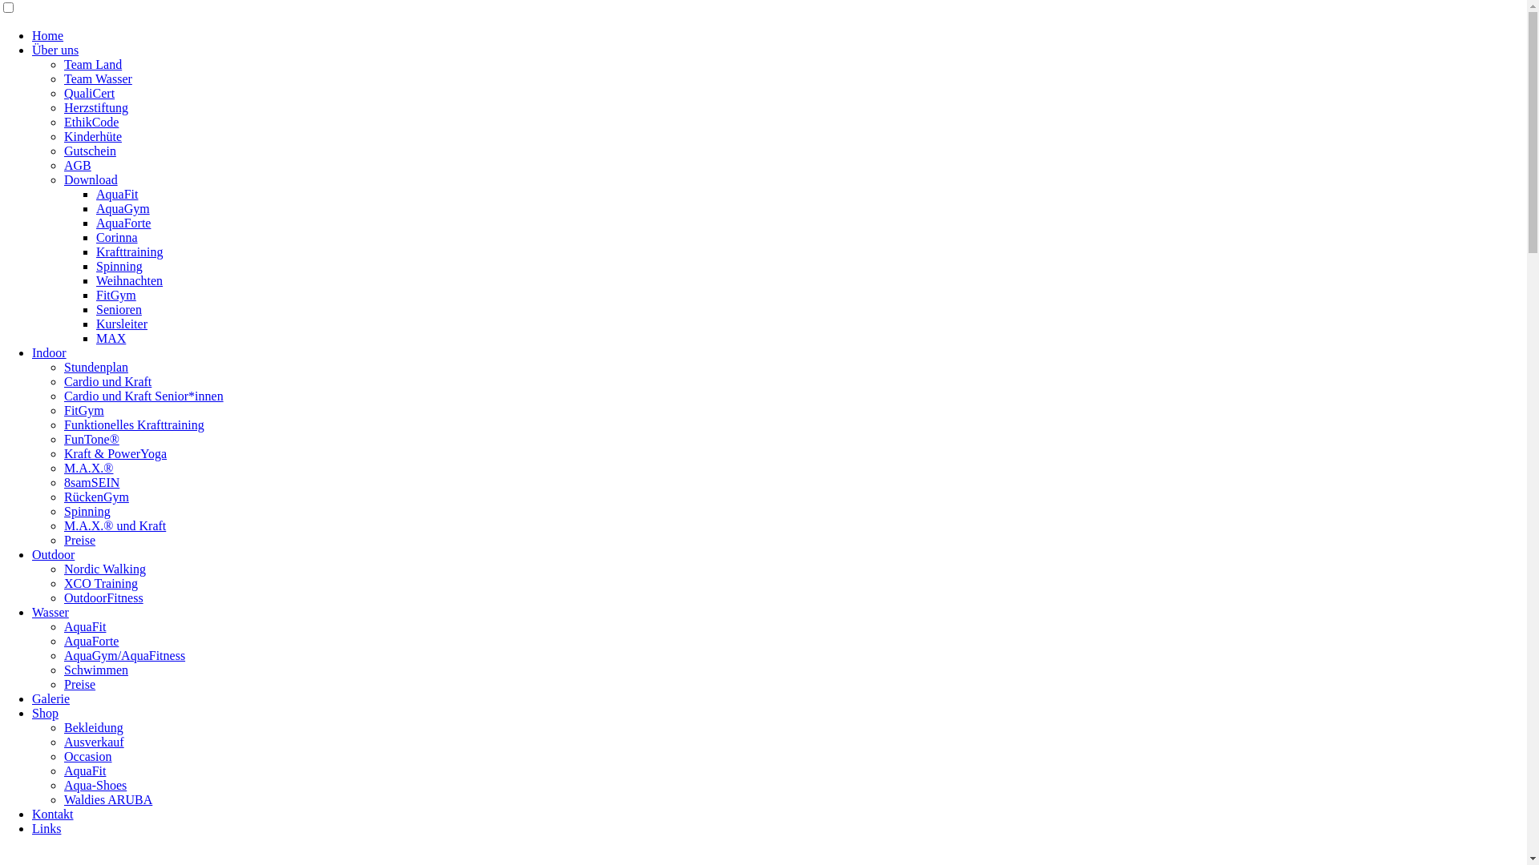  I want to click on FitGym, so click(84, 410).